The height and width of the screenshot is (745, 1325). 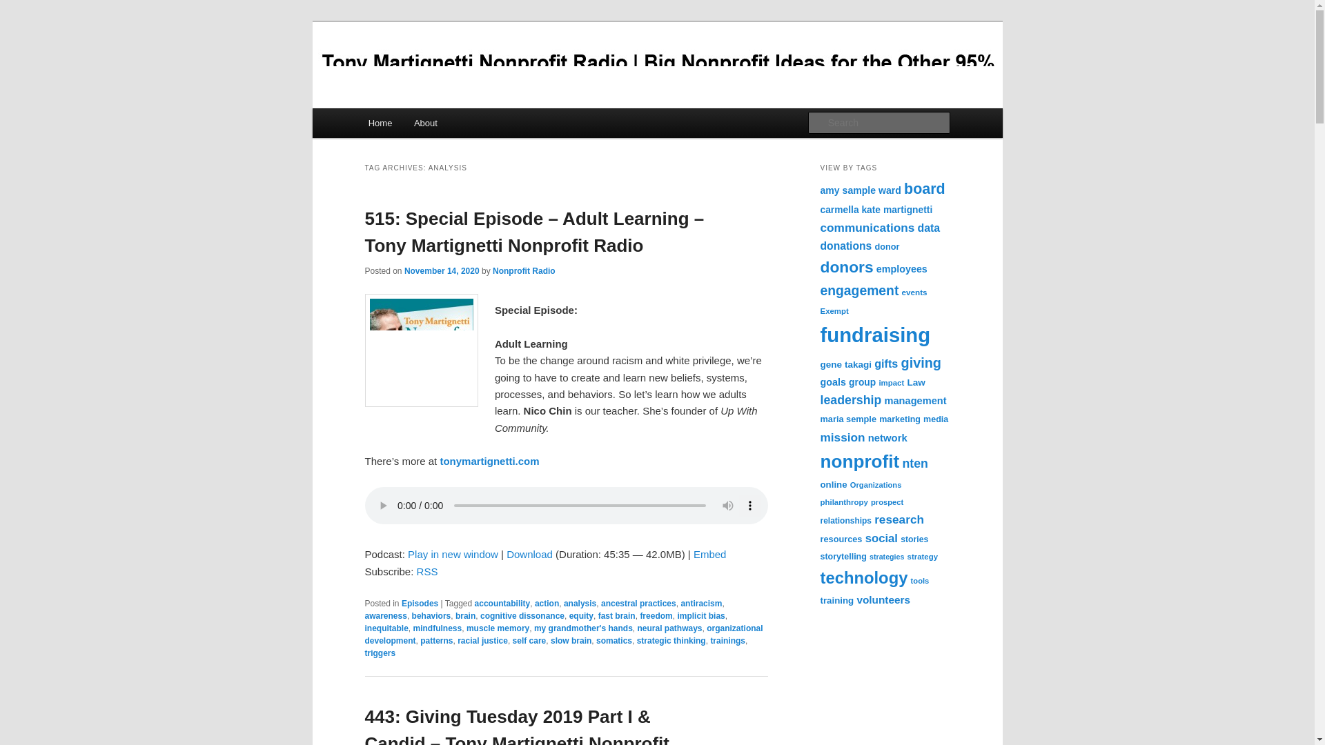 I want to click on Nonprofit Radio, so click(x=524, y=270).